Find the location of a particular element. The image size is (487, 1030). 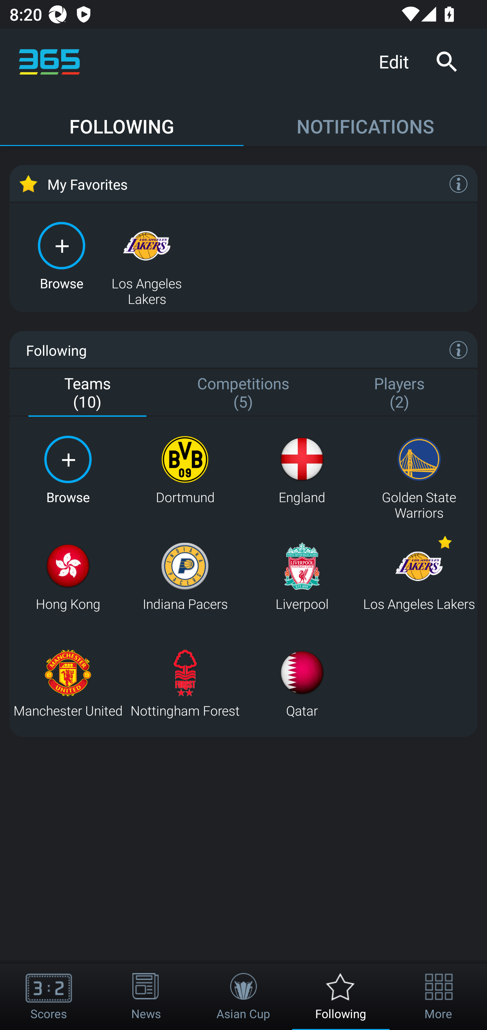

Los Angeles Lakers is located at coordinates (419, 577).